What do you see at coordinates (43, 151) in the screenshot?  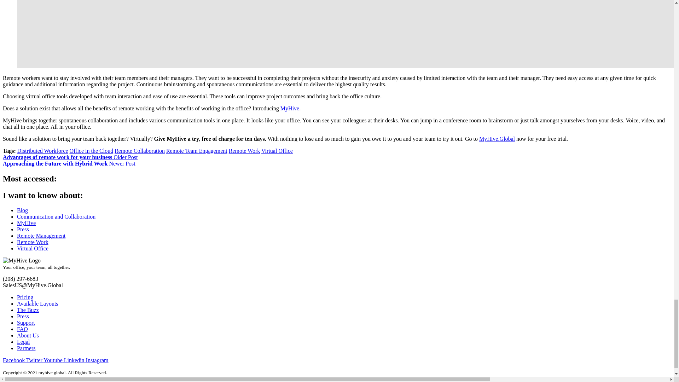 I see `Distributed Workforce` at bounding box center [43, 151].